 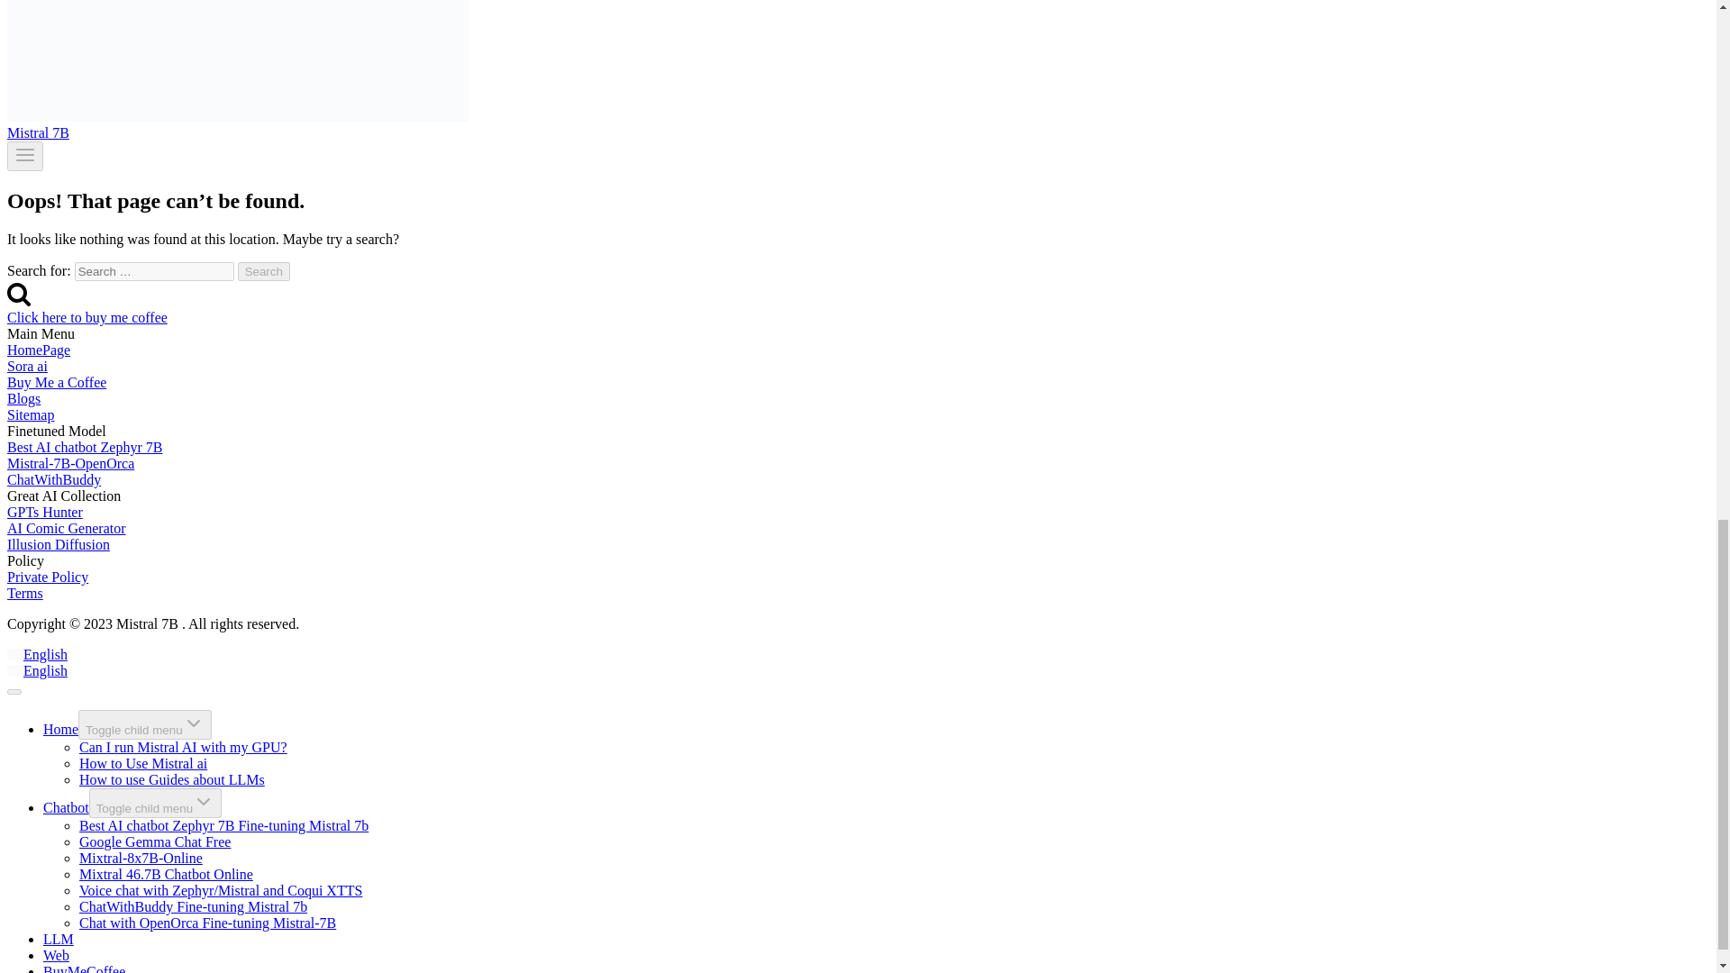 What do you see at coordinates (27, 366) in the screenshot?
I see `Sora ai` at bounding box center [27, 366].